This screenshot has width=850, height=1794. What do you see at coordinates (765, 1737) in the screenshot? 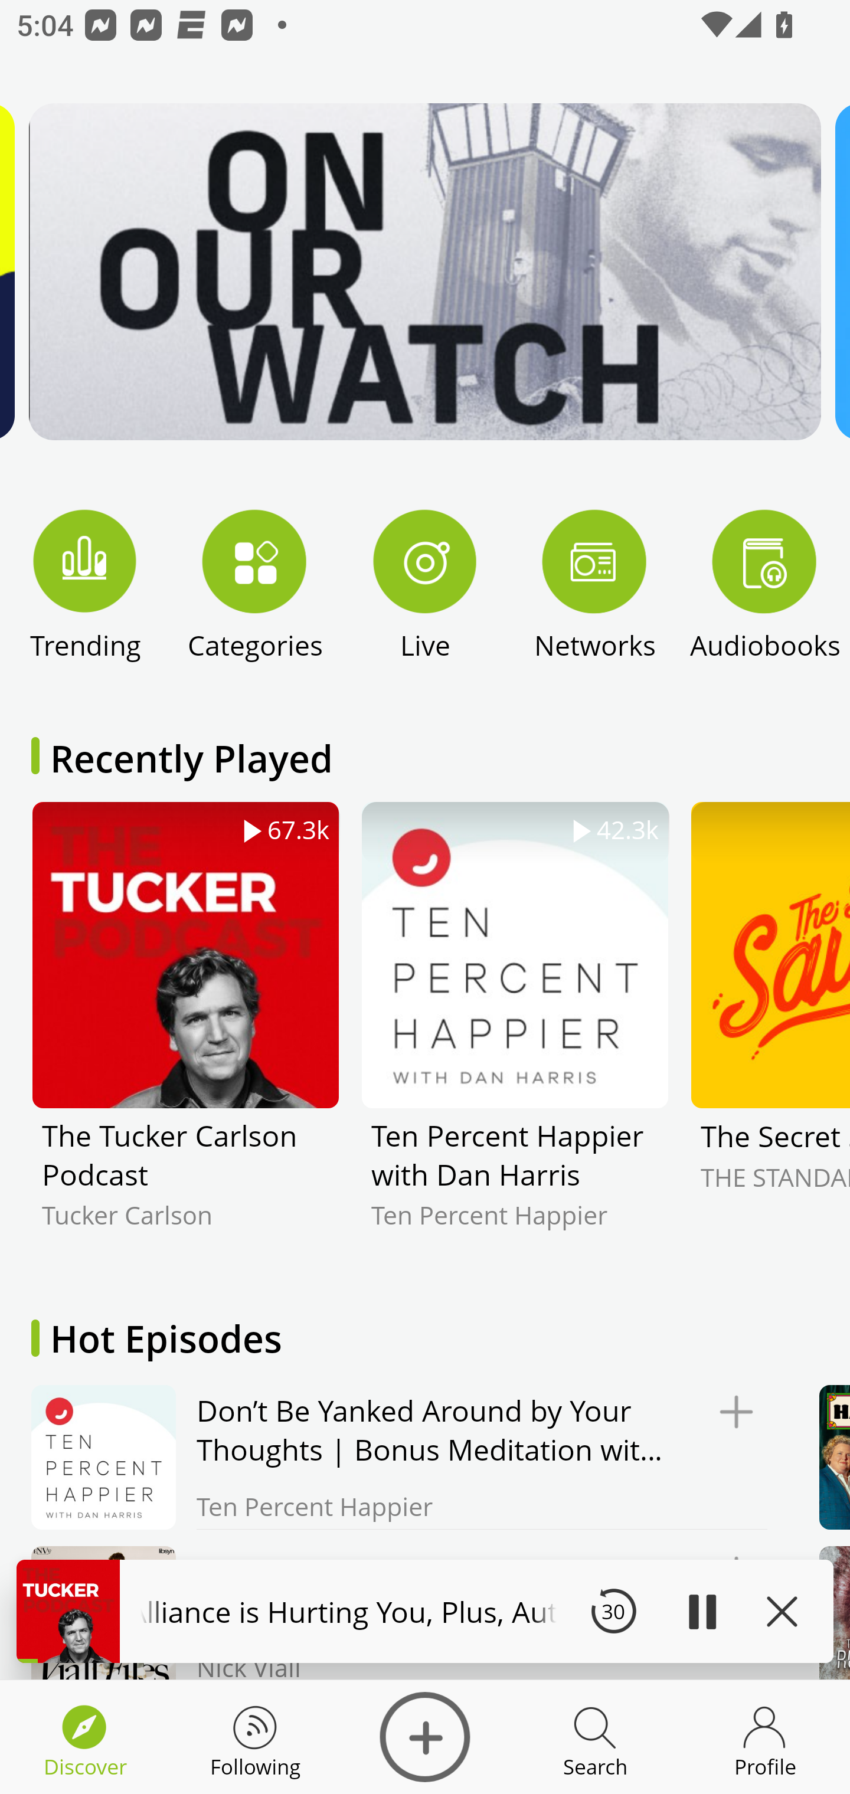
I see `Discover Profile` at bounding box center [765, 1737].